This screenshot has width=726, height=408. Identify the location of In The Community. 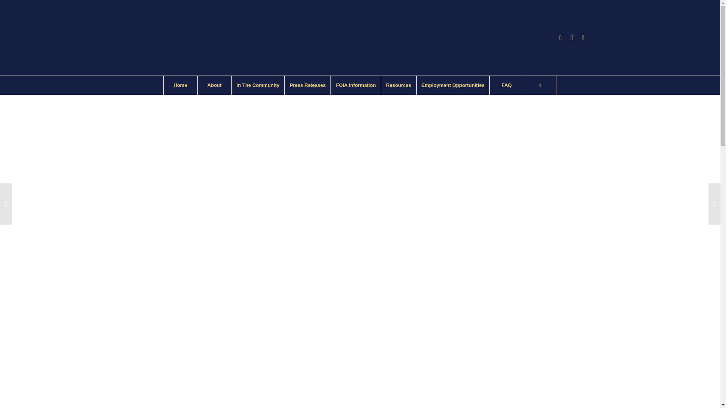
(258, 85).